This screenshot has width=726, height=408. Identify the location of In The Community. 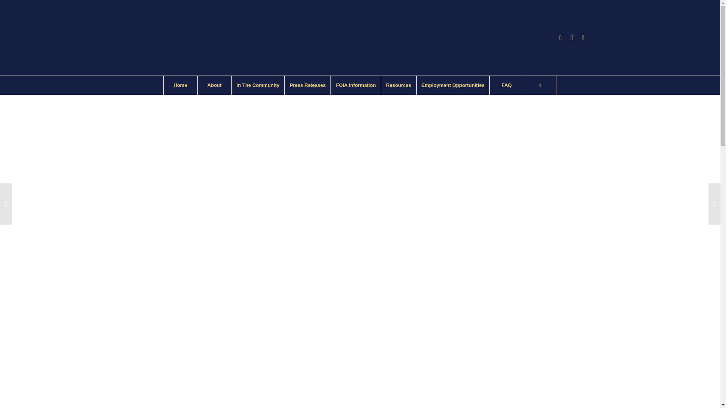
(258, 85).